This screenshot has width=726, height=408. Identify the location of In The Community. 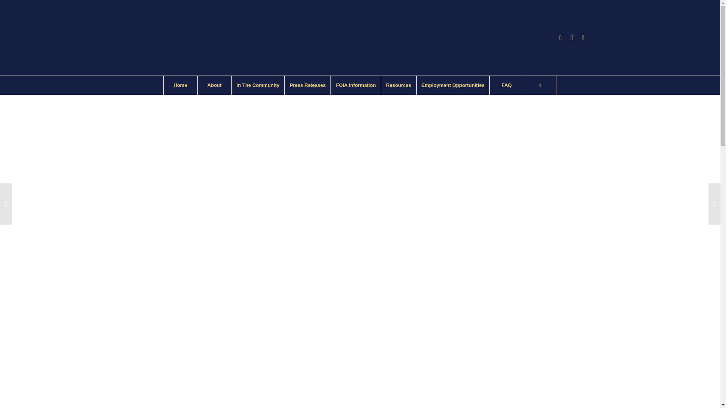
(258, 85).